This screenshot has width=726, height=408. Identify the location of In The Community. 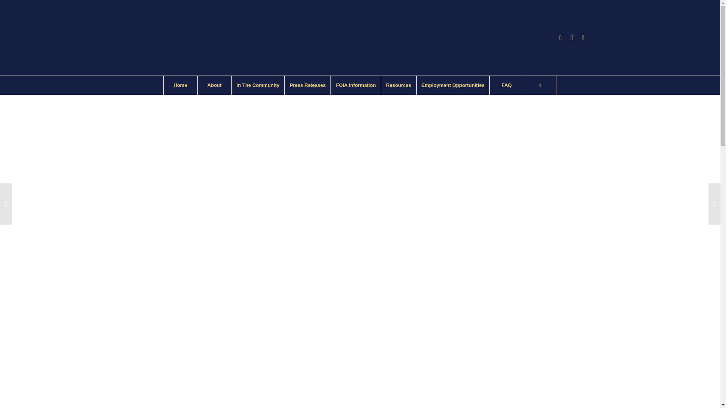
(258, 85).